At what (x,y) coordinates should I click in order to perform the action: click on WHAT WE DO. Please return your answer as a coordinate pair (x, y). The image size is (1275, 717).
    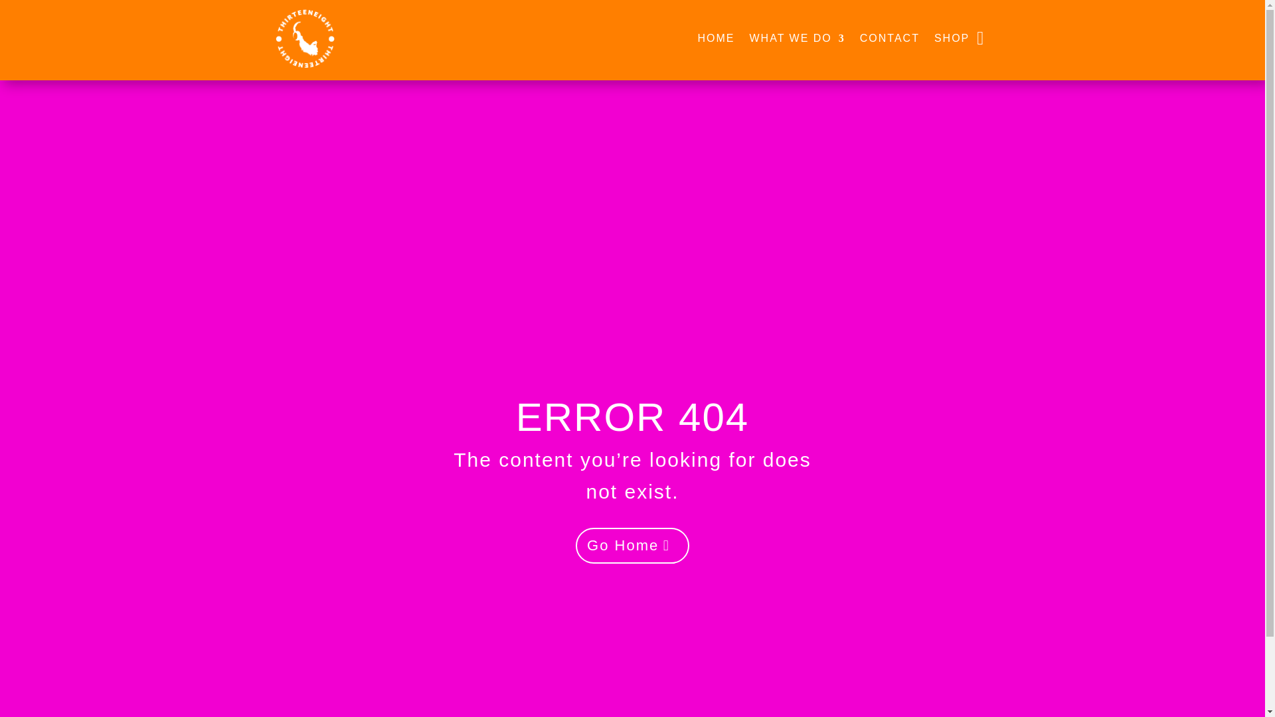
    Looking at the image, I should click on (797, 39).